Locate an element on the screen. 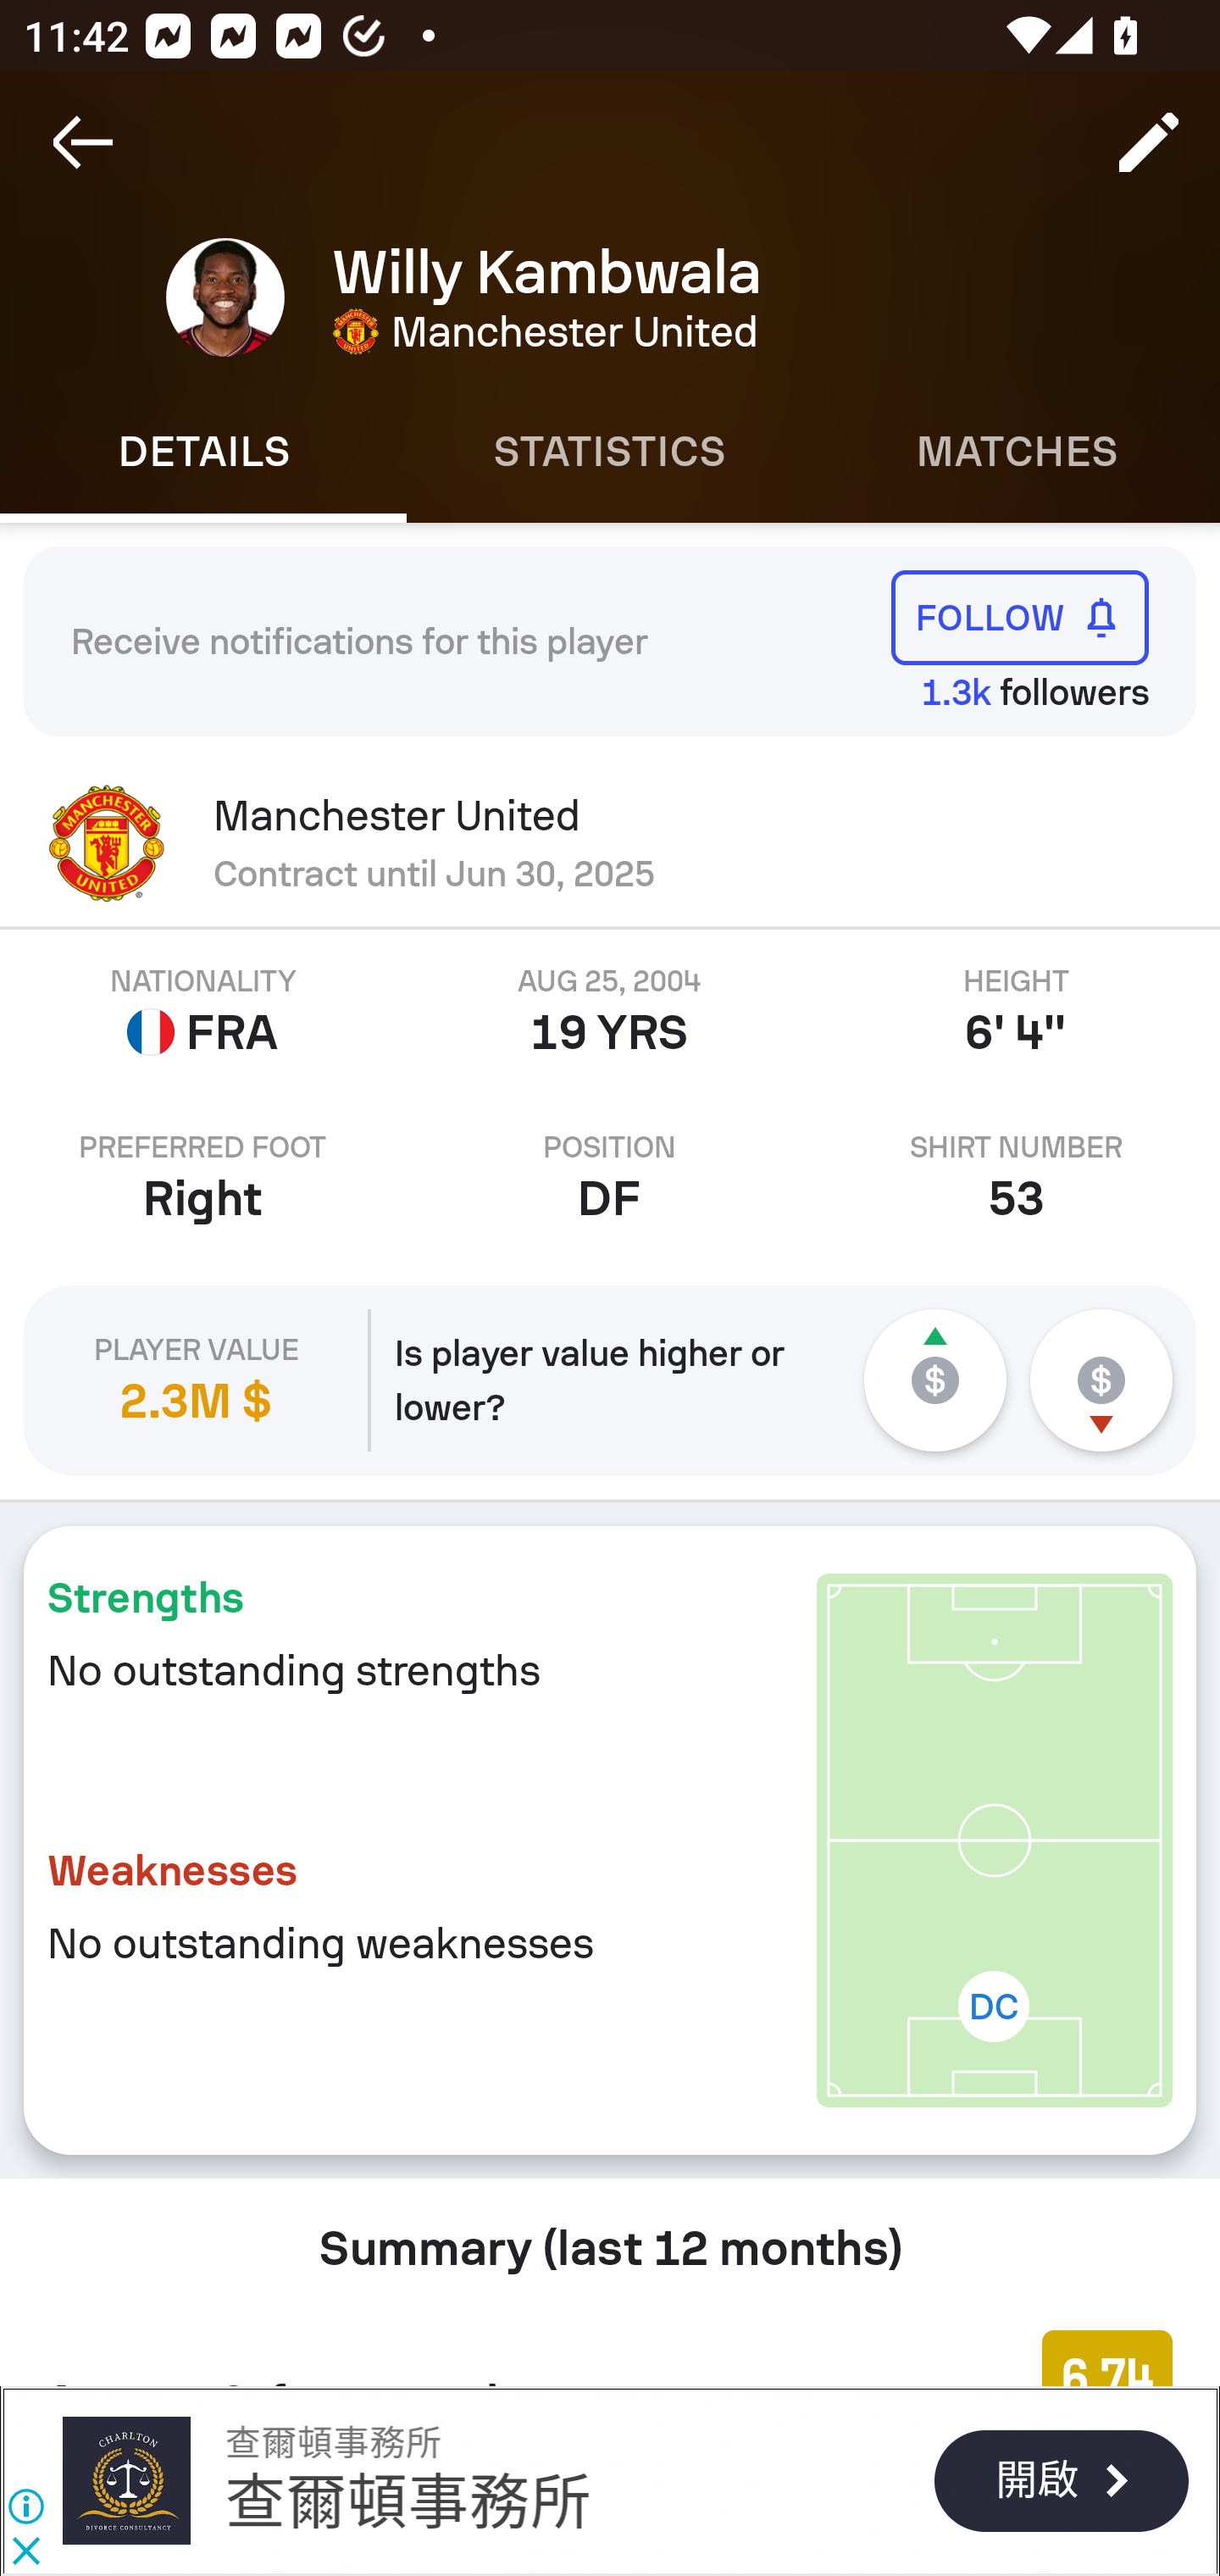 The height and width of the screenshot is (2576, 1220). Statistics STATISTICS is located at coordinates (610, 452).